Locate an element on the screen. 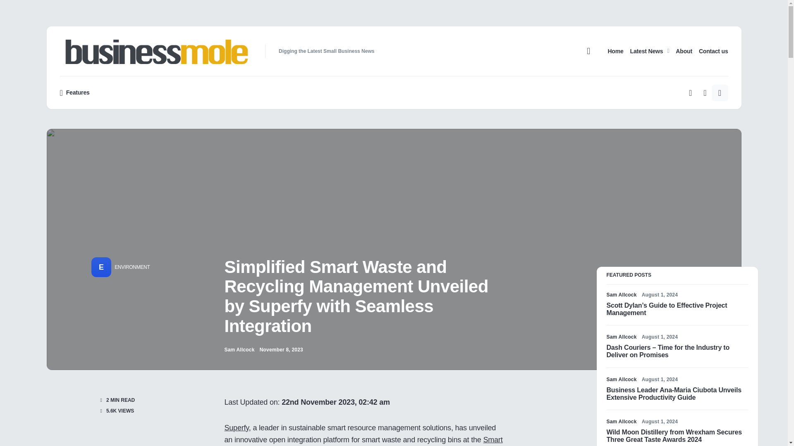 This screenshot has height=446, width=794. View all posts by Sam Allcock is located at coordinates (239, 350).